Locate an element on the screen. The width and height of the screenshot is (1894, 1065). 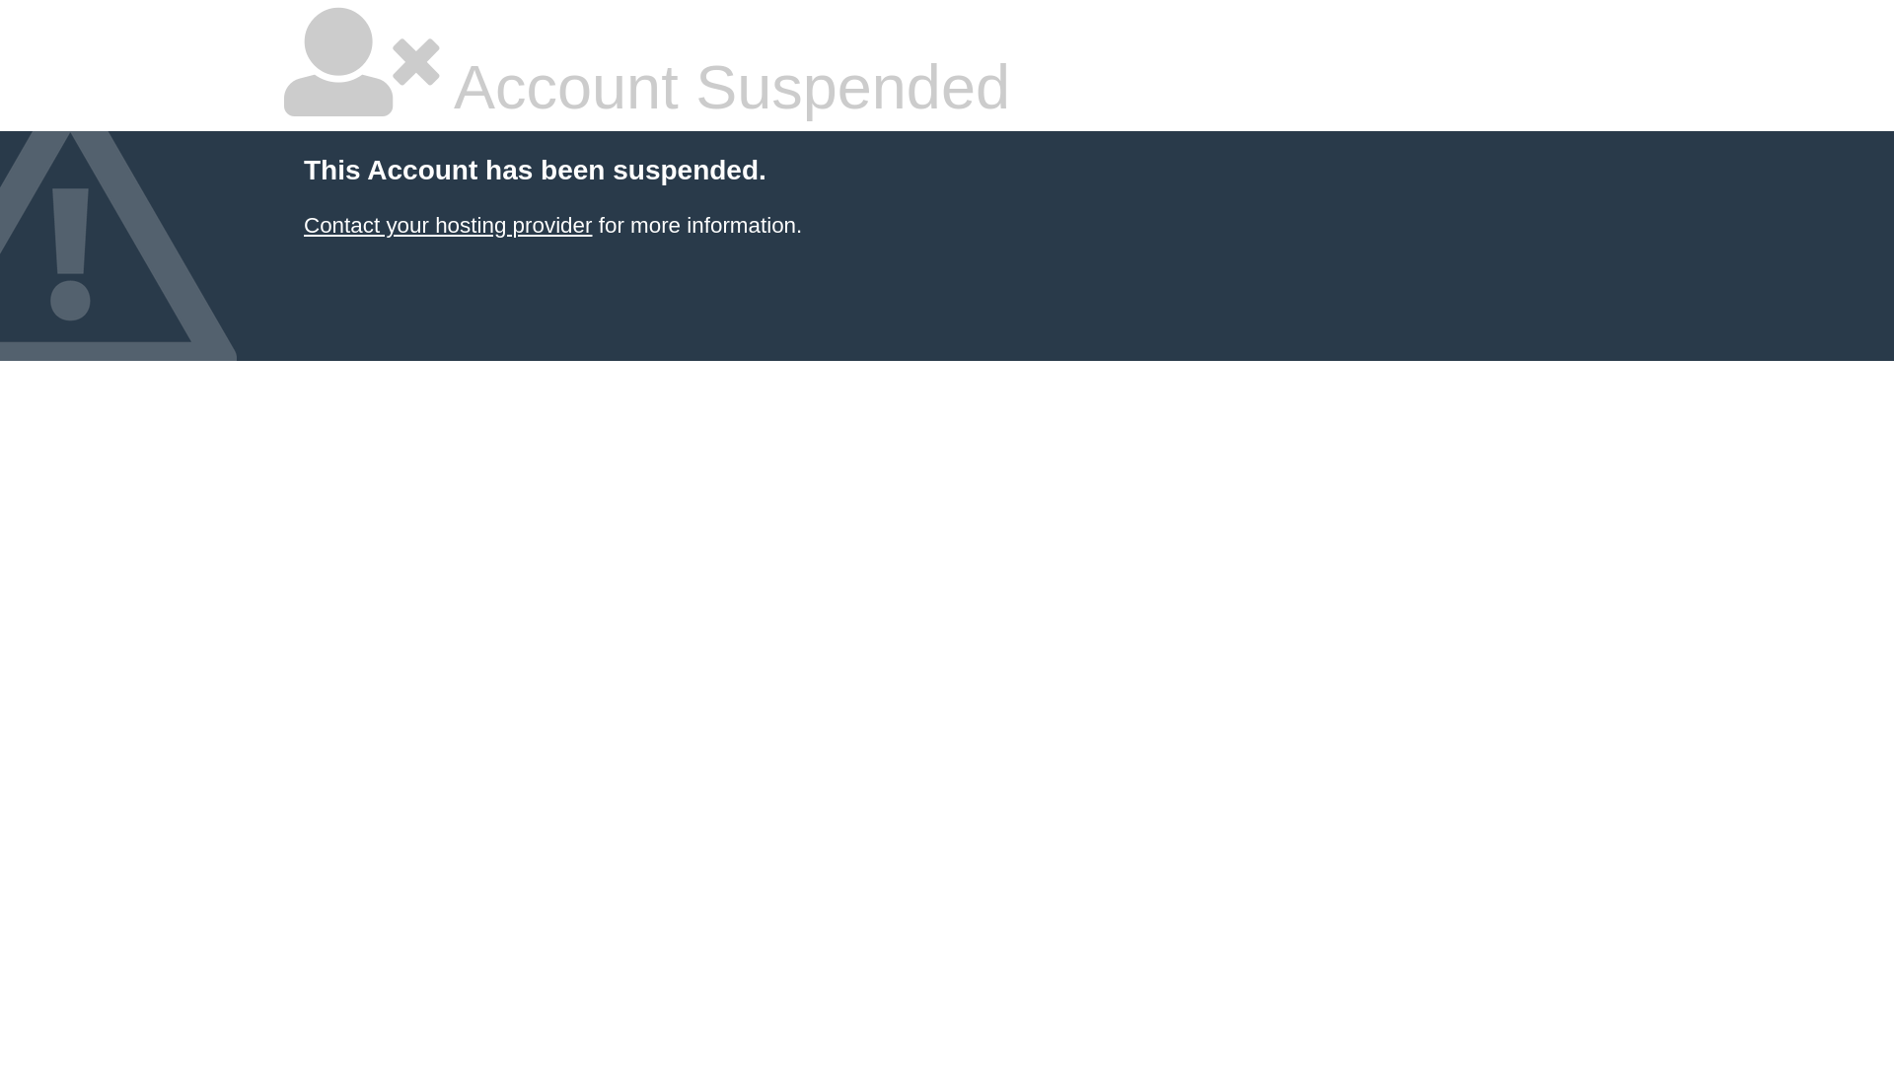
Contact your hosting provider is located at coordinates (448, 225).